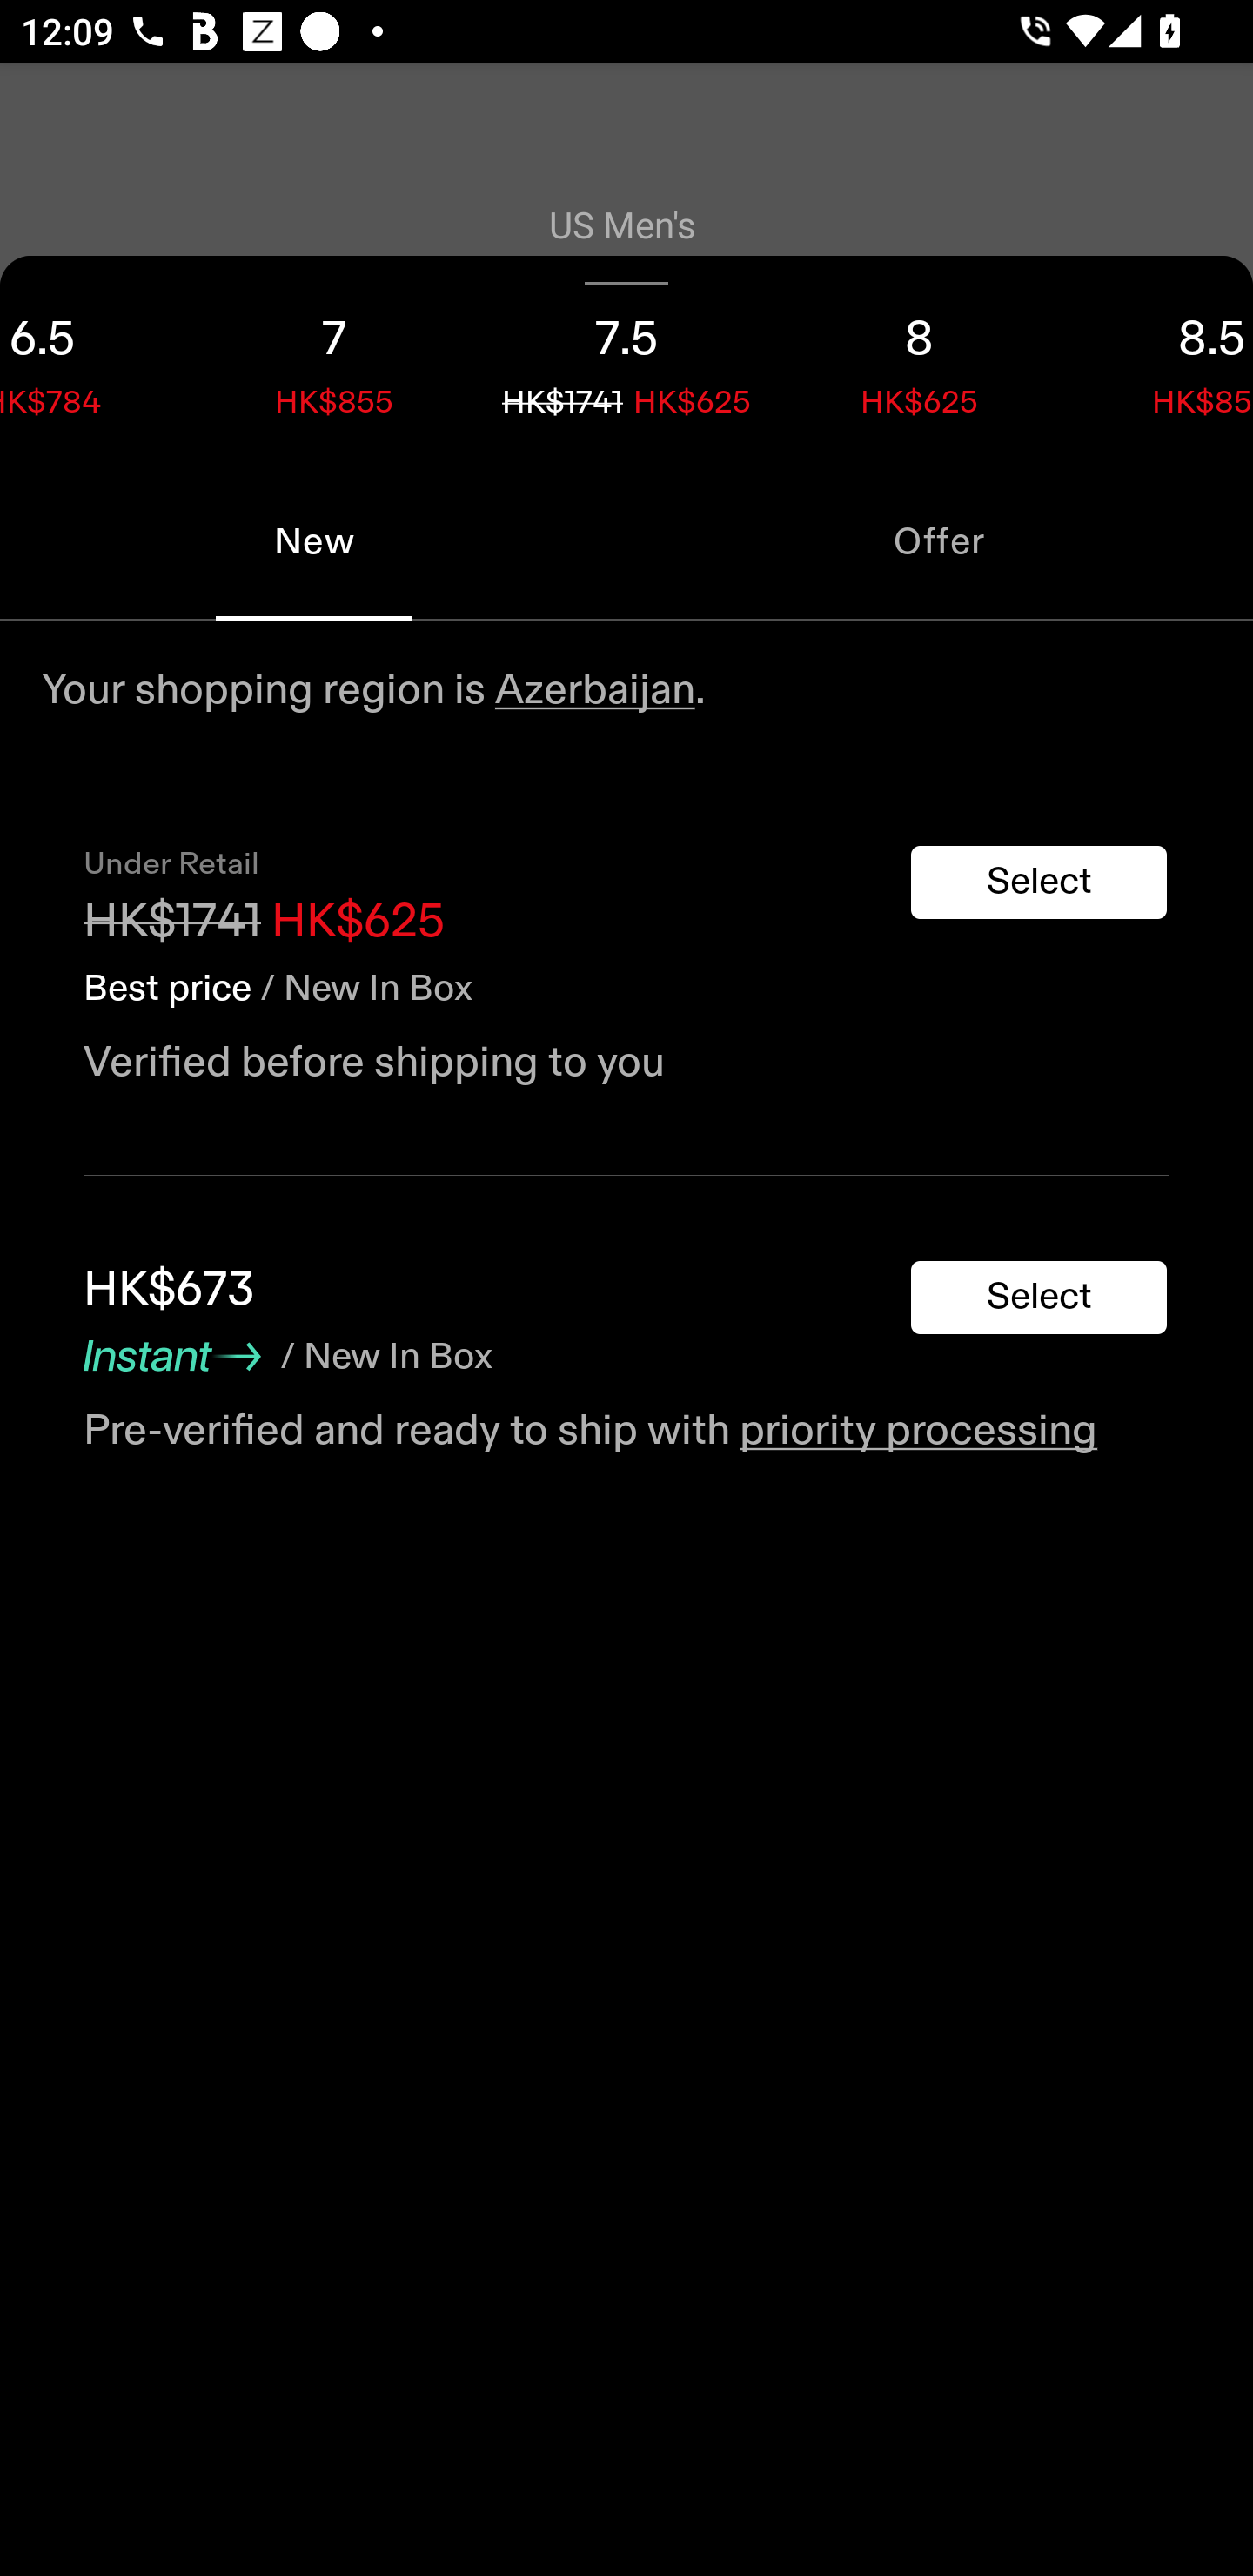 Image resolution: width=1253 pixels, height=2576 pixels. Describe the element at coordinates (919, 359) in the screenshot. I see `8 HK$625` at that location.